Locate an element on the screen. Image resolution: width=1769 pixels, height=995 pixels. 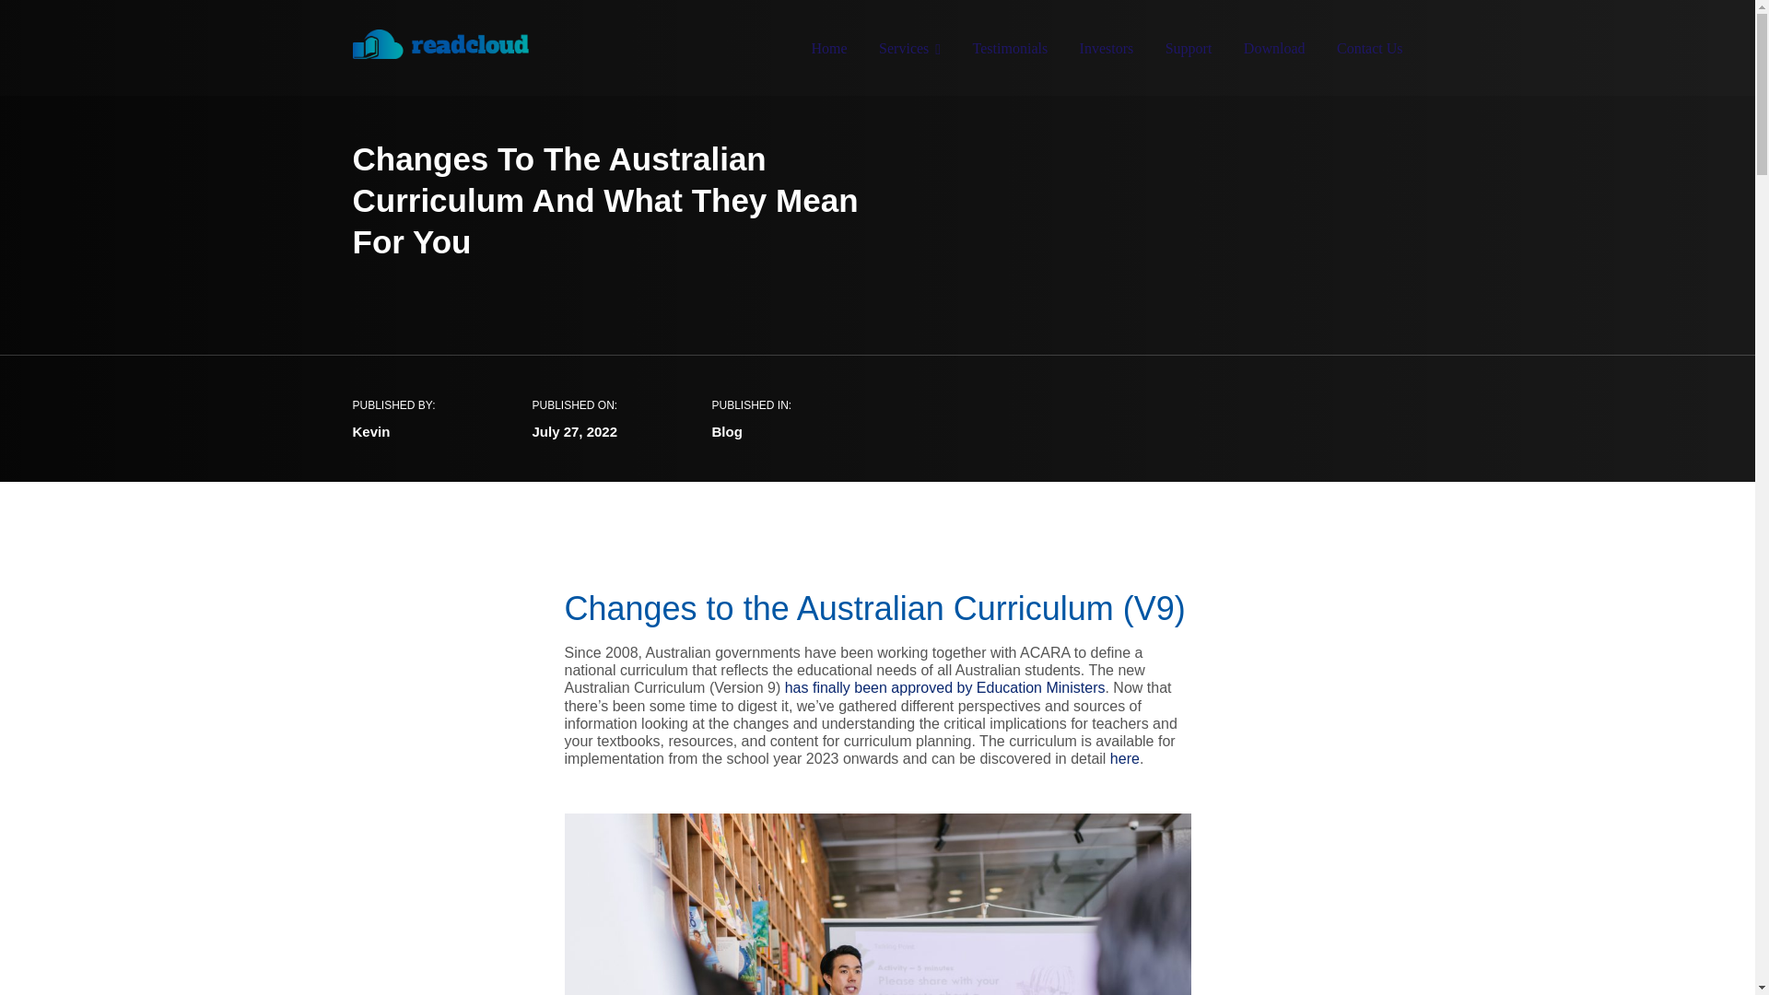
Testimonials is located at coordinates (1011, 51).